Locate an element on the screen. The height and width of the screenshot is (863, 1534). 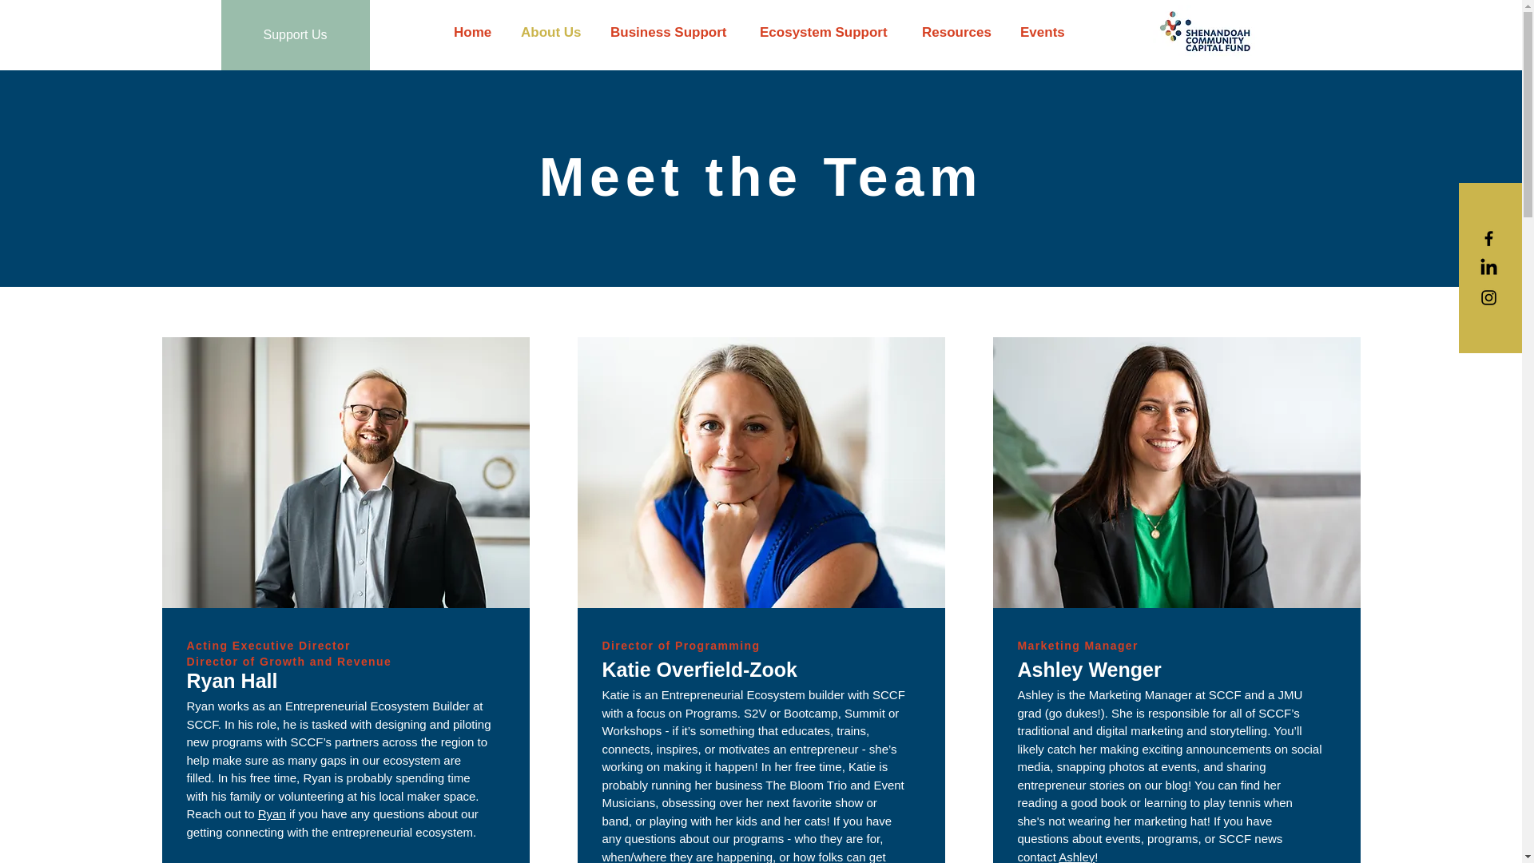
Ryan is located at coordinates (272, 813).